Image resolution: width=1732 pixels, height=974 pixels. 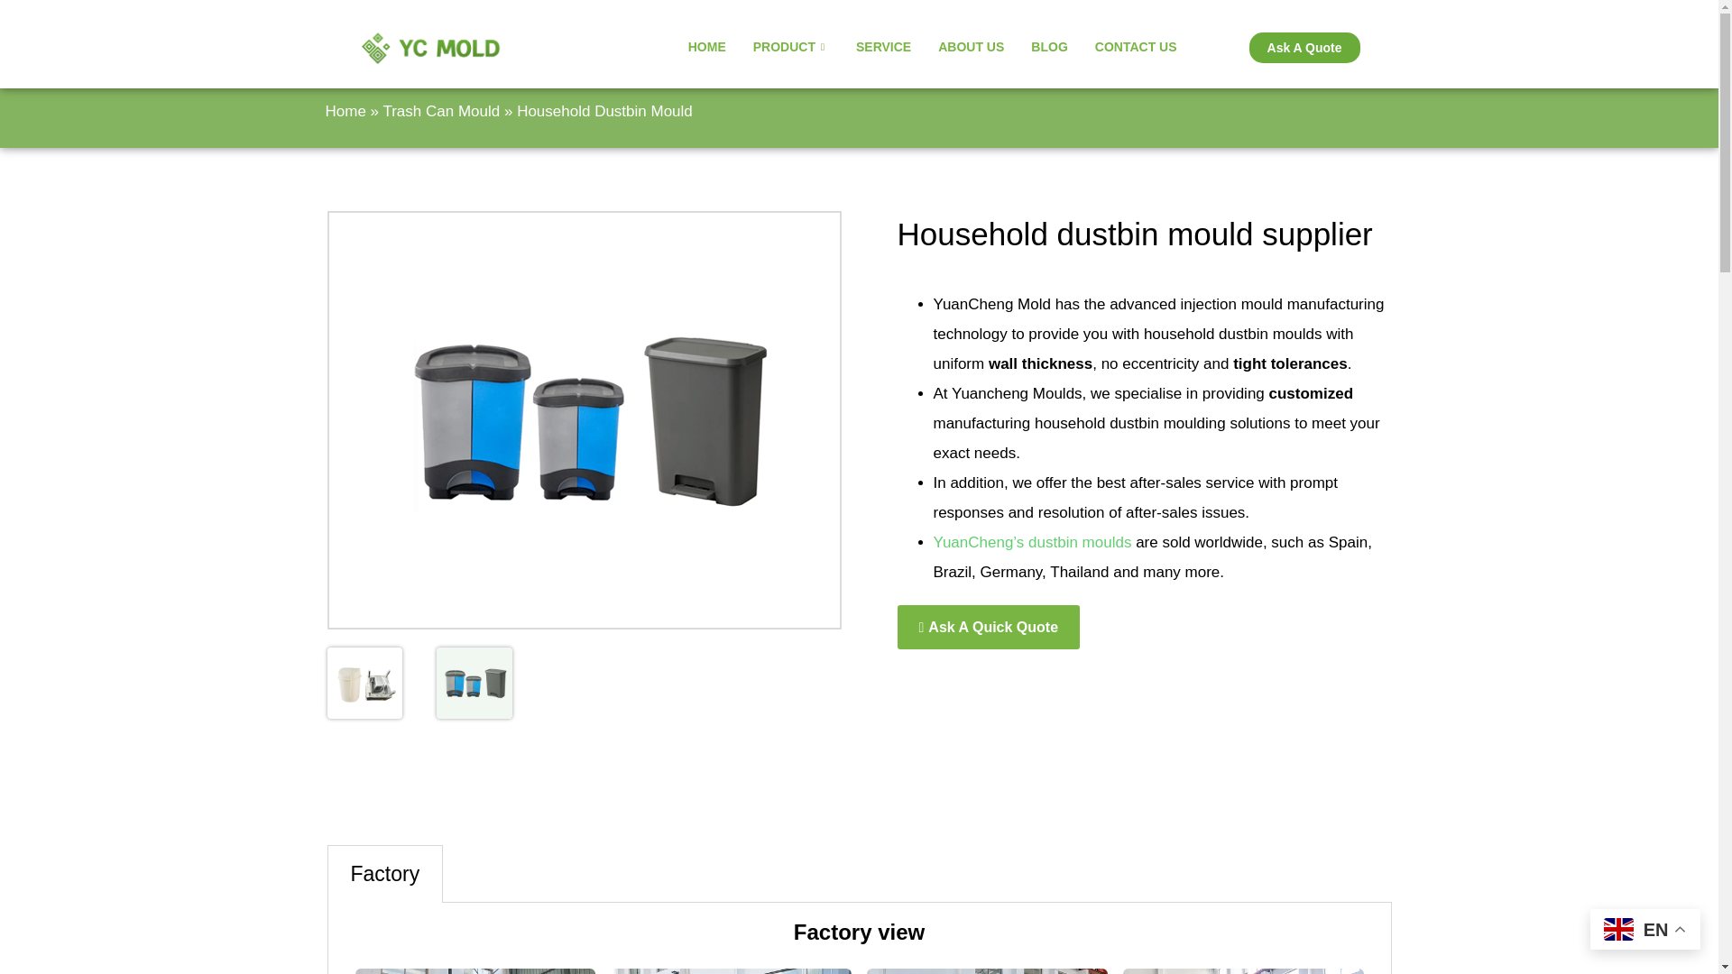 What do you see at coordinates (441, 111) in the screenshot?
I see `Trash Can Mould` at bounding box center [441, 111].